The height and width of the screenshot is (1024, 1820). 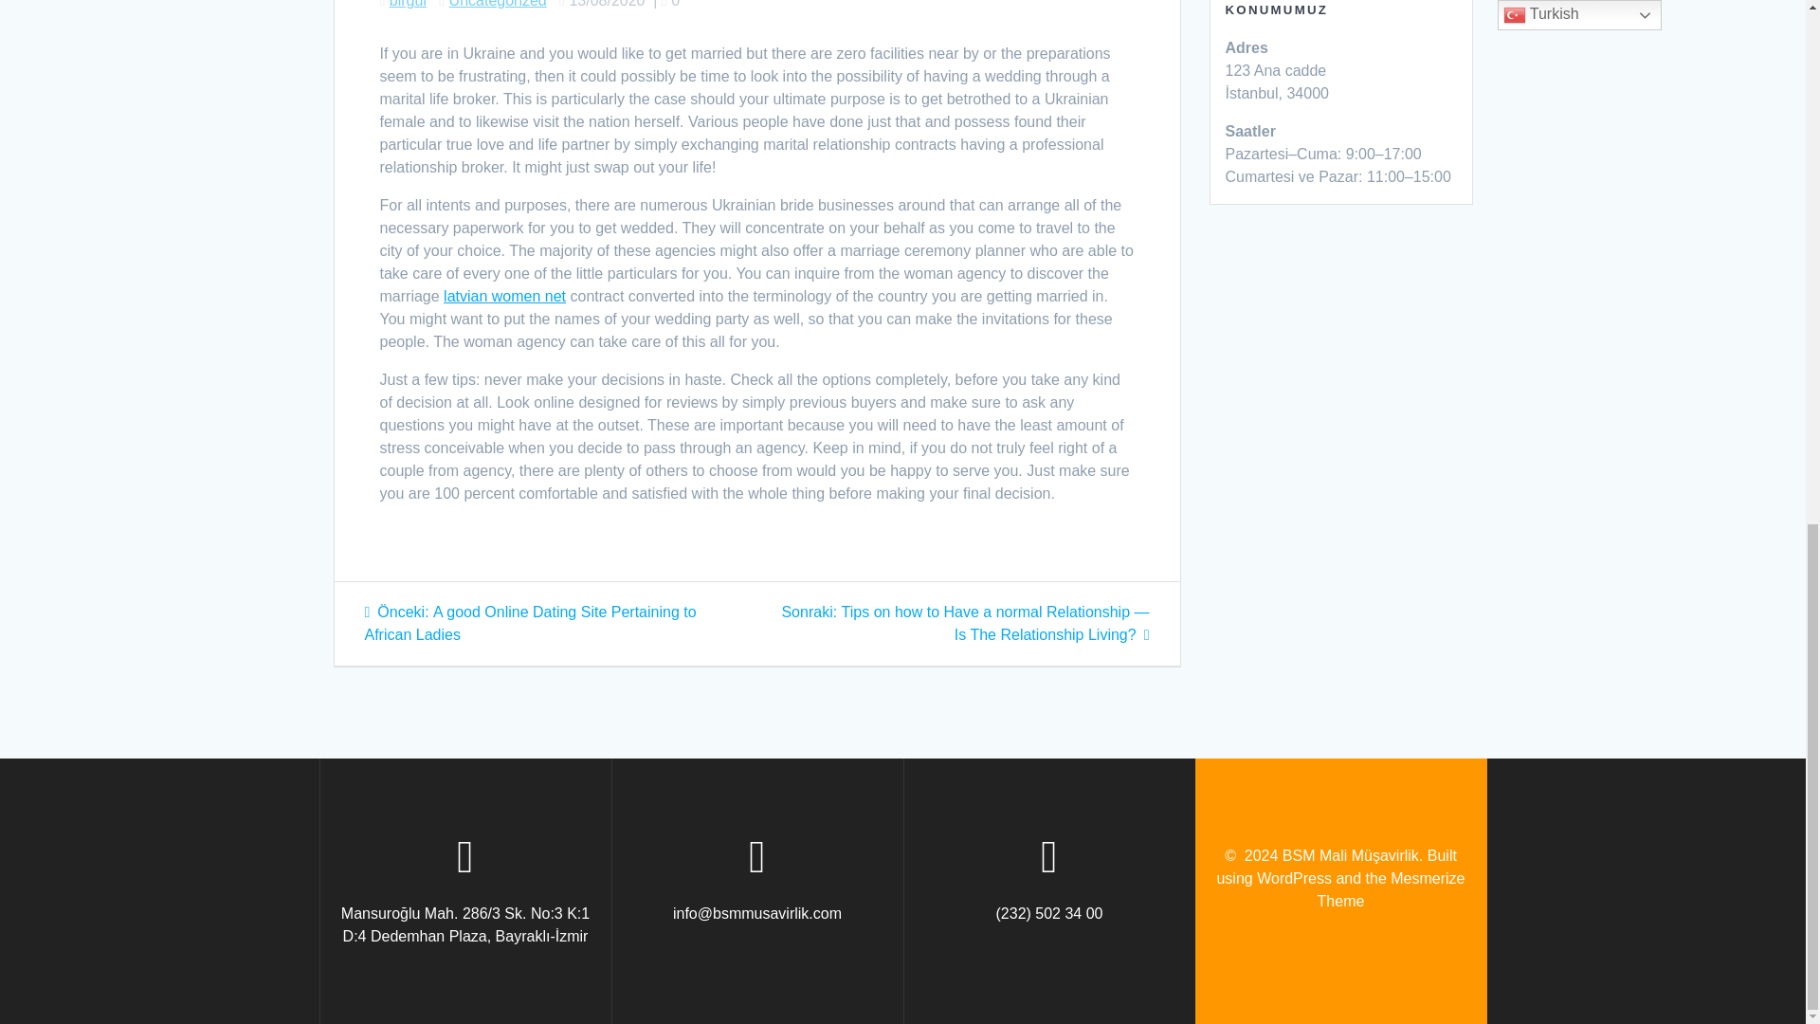 I want to click on Uncategorized, so click(x=499, y=4).